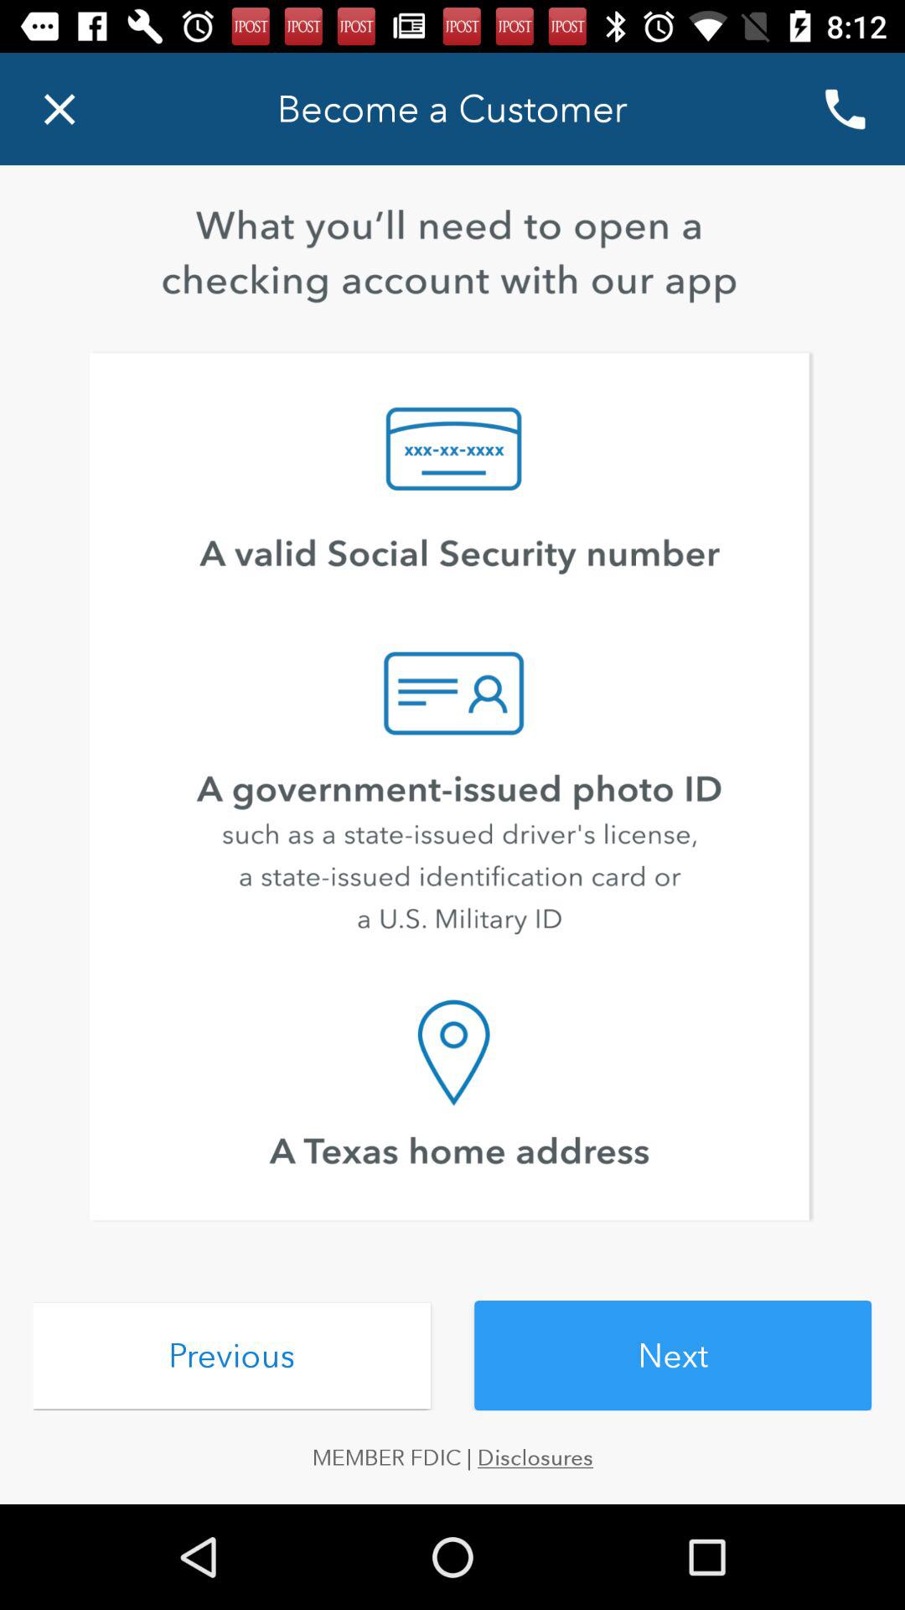 Image resolution: width=905 pixels, height=1610 pixels. Describe the element at coordinates (673, 1355) in the screenshot. I see `open icon at the bottom right corner` at that location.